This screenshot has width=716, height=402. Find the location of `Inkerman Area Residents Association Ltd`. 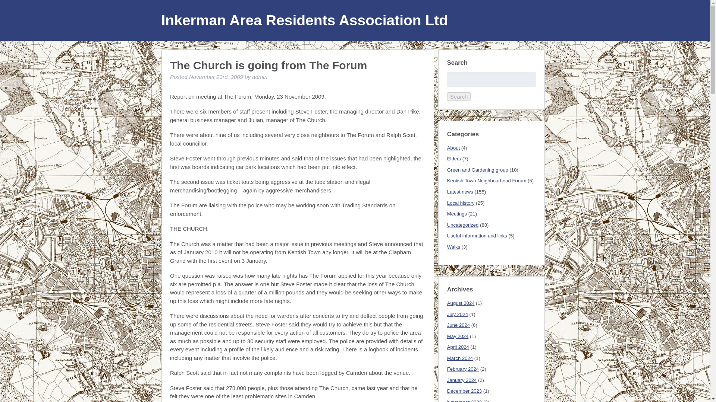

Inkerman Area Residents Association Ltd is located at coordinates (304, 20).